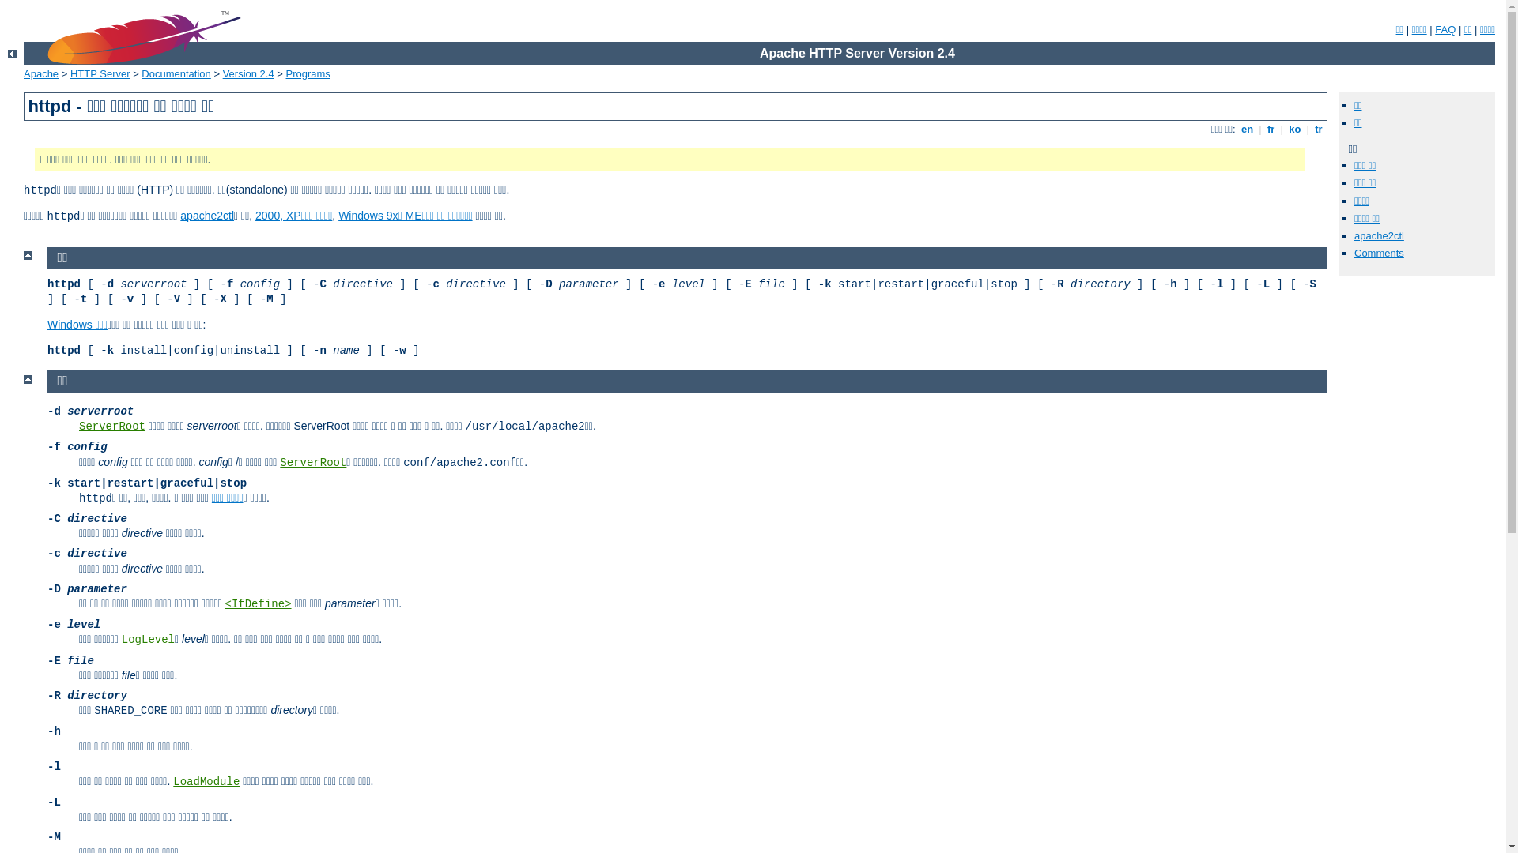 The height and width of the screenshot is (853, 1518). Describe the element at coordinates (1379, 253) in the screenshot. I see `Comments` at that location.